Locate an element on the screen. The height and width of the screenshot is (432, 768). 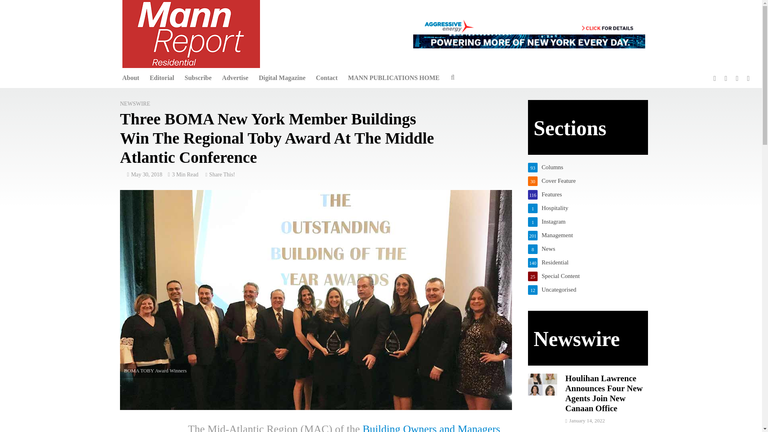
Contact is located at coordinates (326, 78).